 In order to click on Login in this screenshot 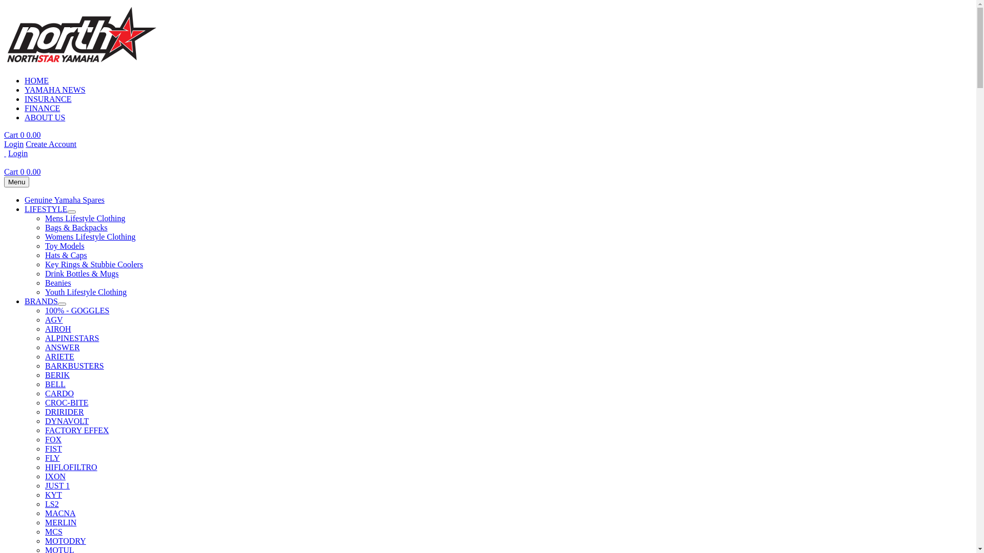, I will do `click(18, 154)`.